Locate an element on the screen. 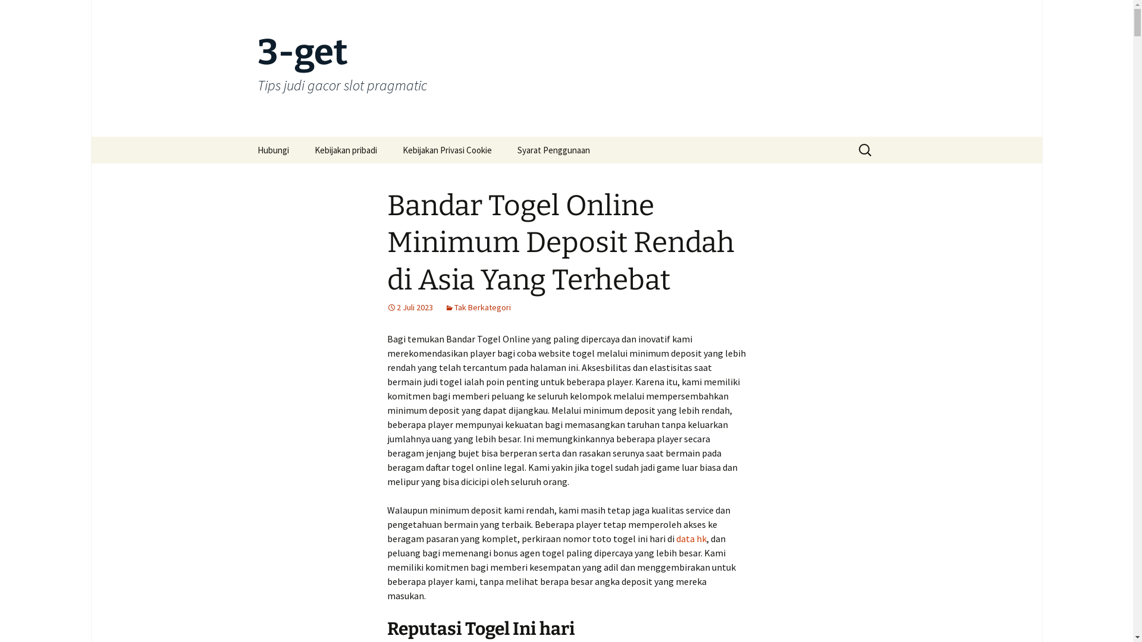 Image resolution: width=1142 pixels, height=642 pixels. Langsung ke isi is located at coordinates (245, 137).